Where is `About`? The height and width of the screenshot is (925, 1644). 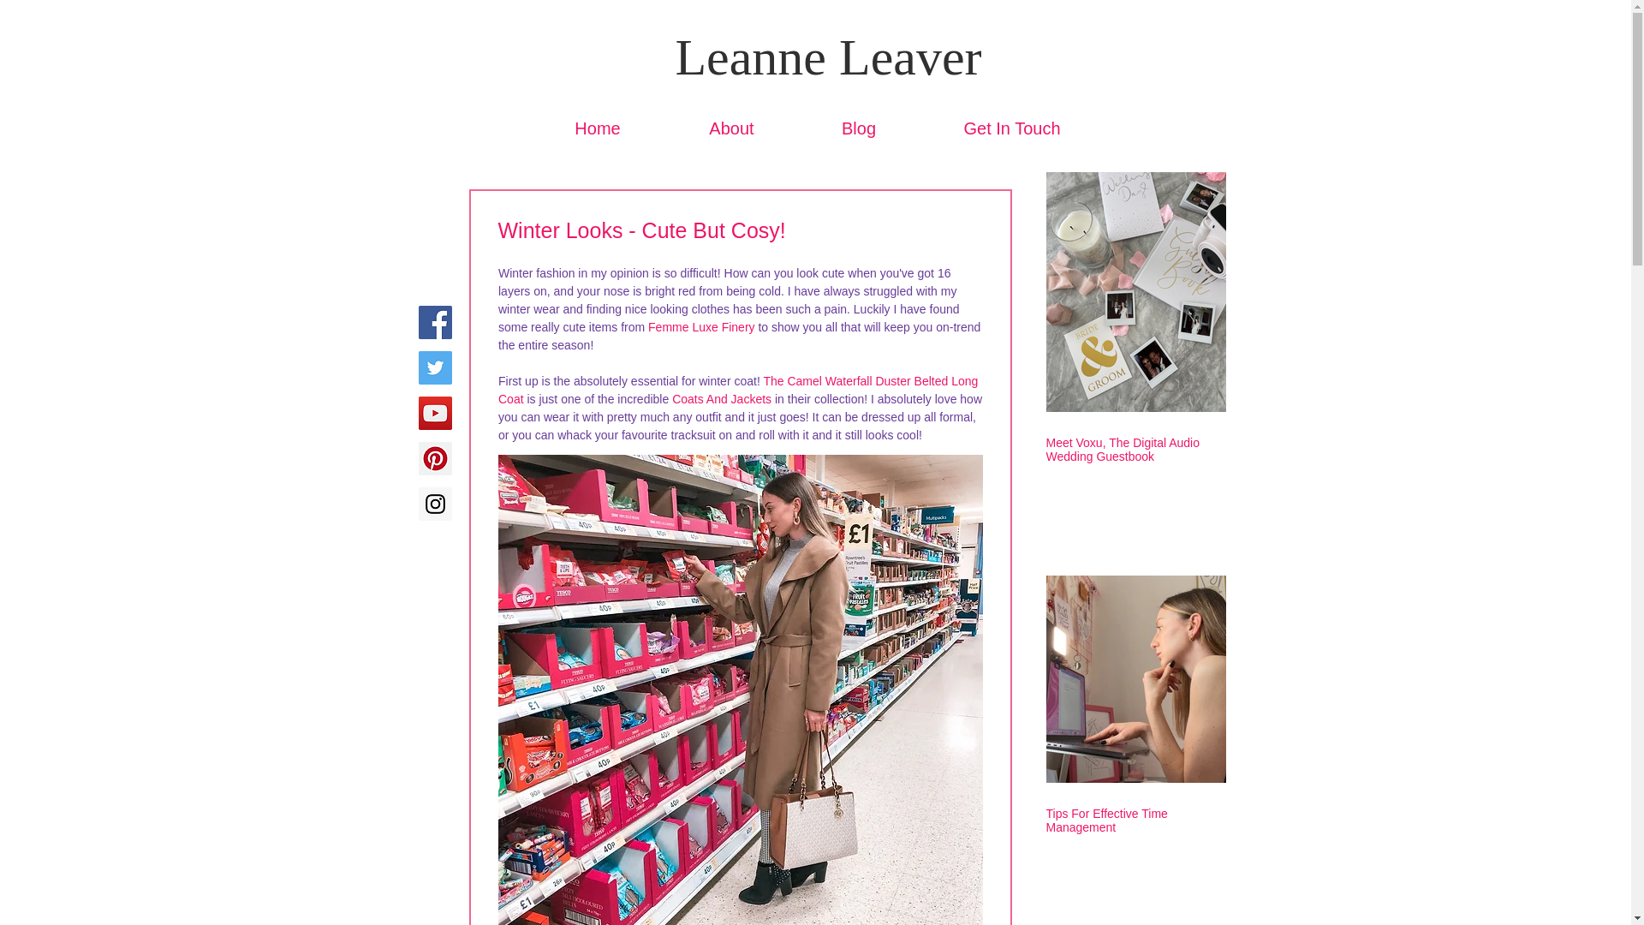
About is located at coordinates (730, 128).